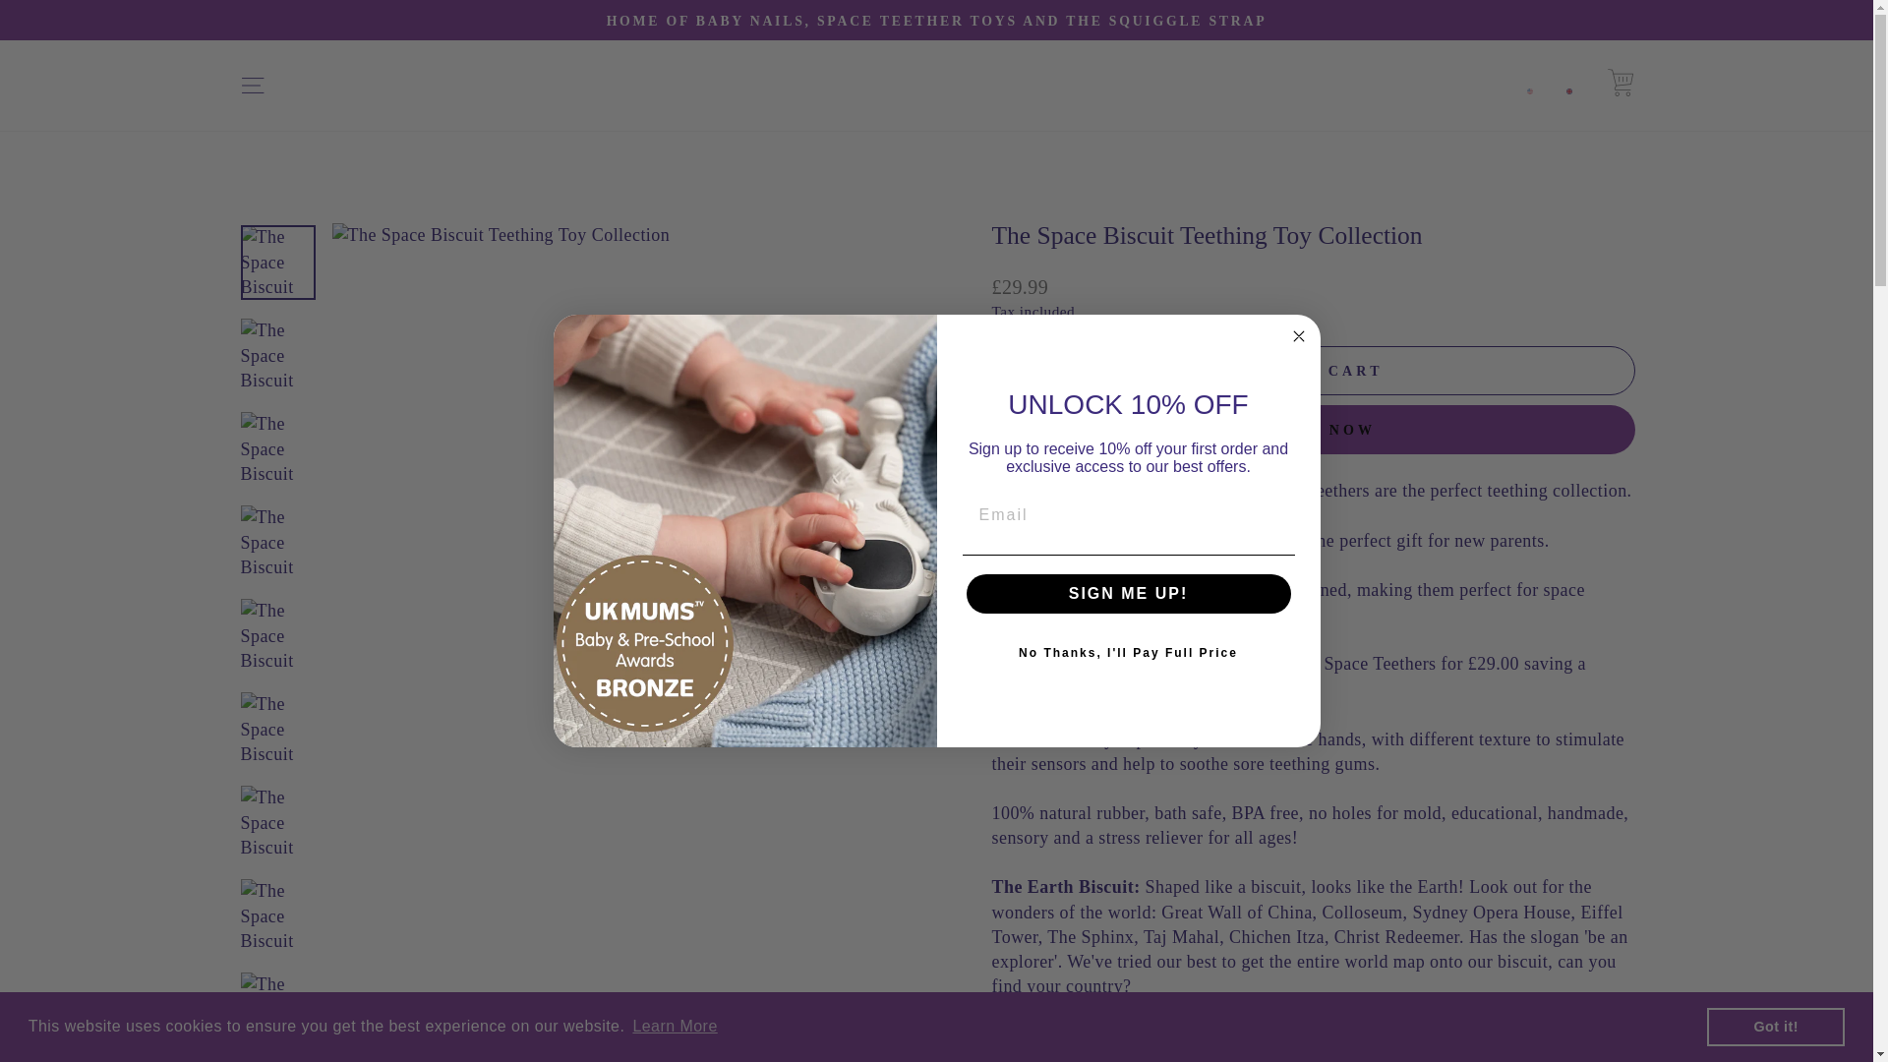  What do you see at coordinates (1530, 85) in the screenshot?
I see `Thumble USA` at bounding box center [1530, 85].